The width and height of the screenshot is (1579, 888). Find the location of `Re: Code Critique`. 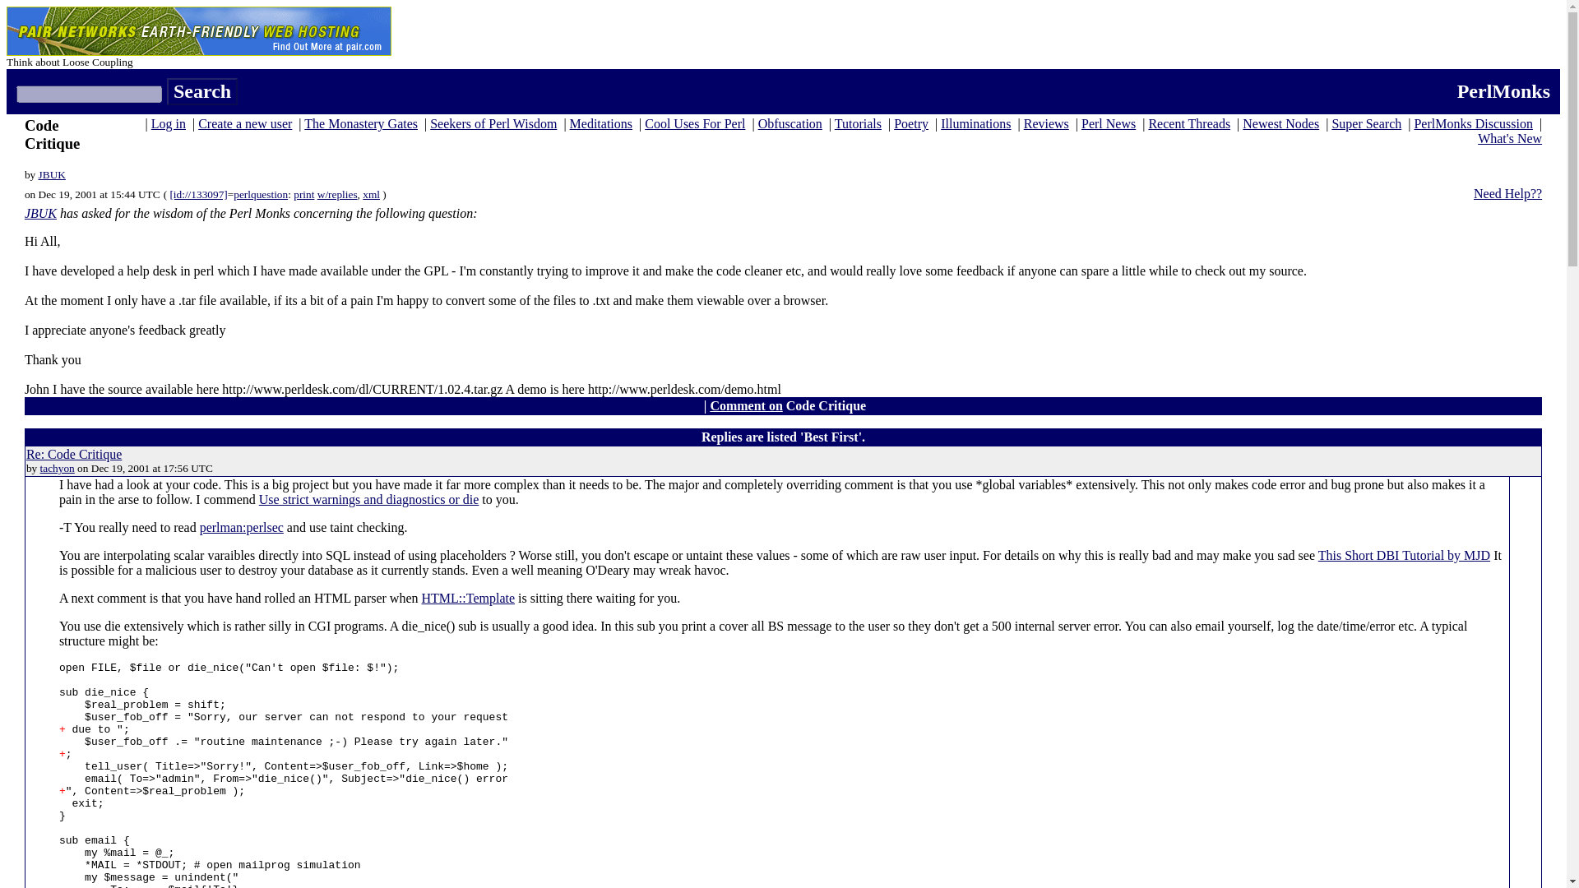

Re: Code Critique is located at coordinates (74, 454).